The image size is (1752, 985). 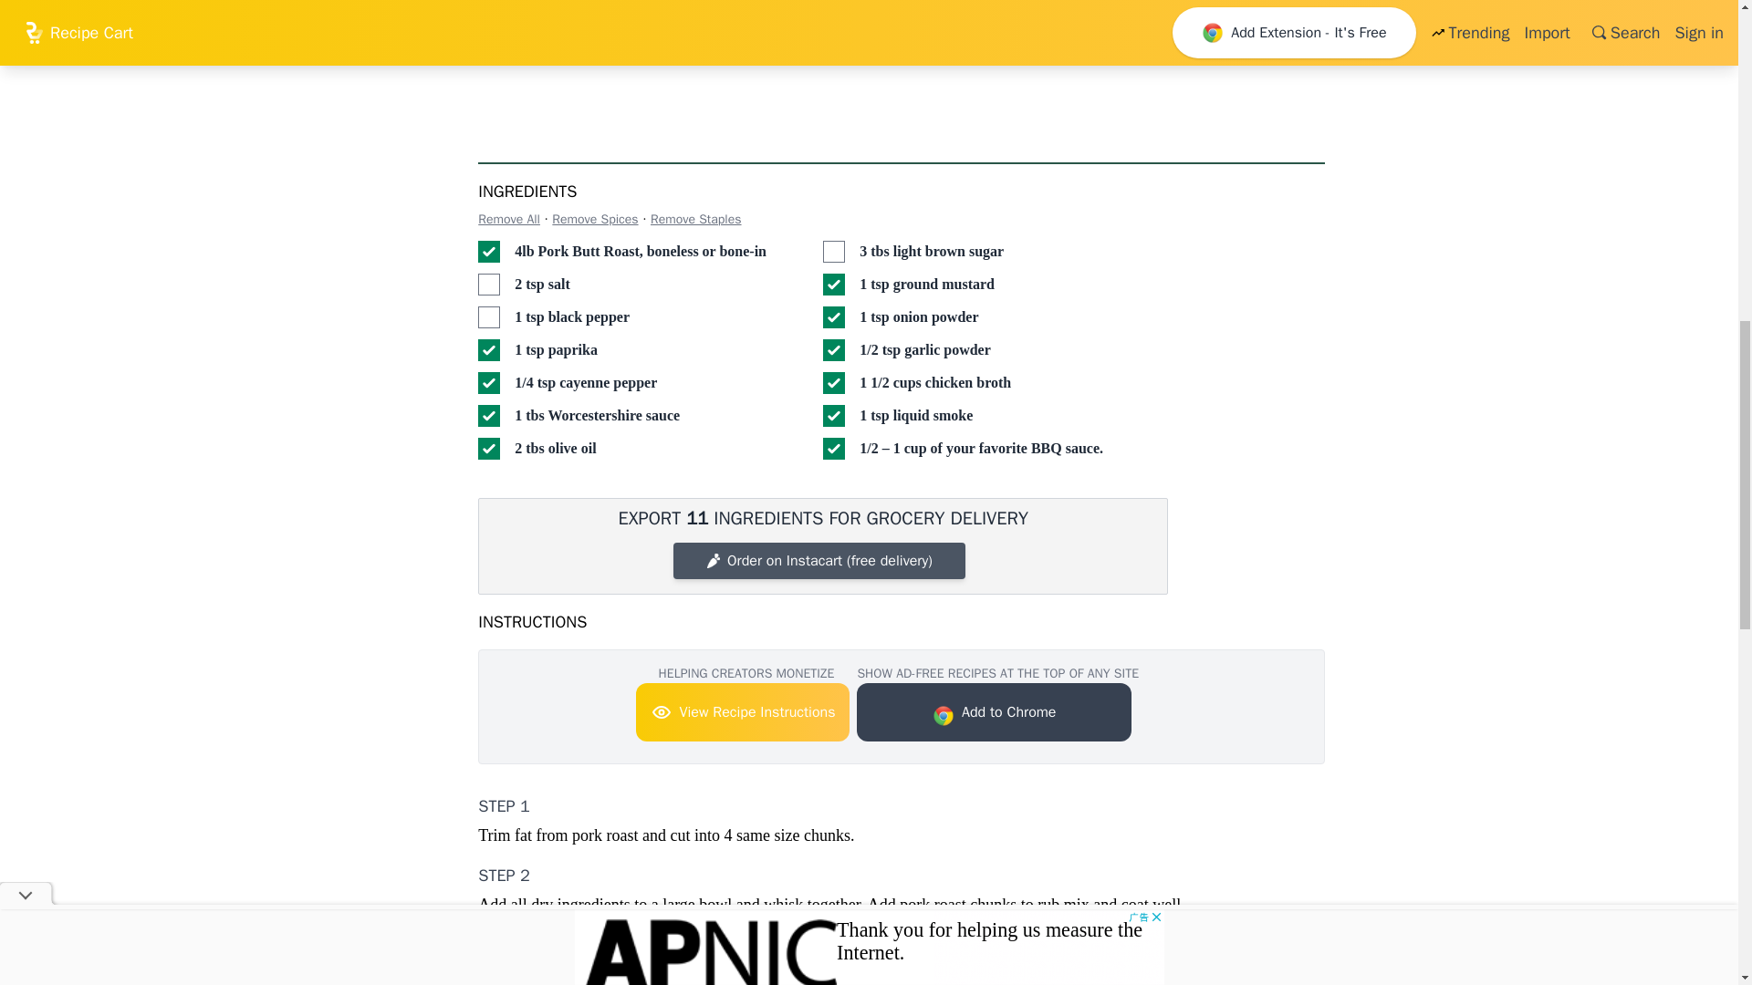 What do you see at coordinates (834, 252) in the screenshot?
I see `3 tbs light brown sugar` at bounding box center [834, 252].